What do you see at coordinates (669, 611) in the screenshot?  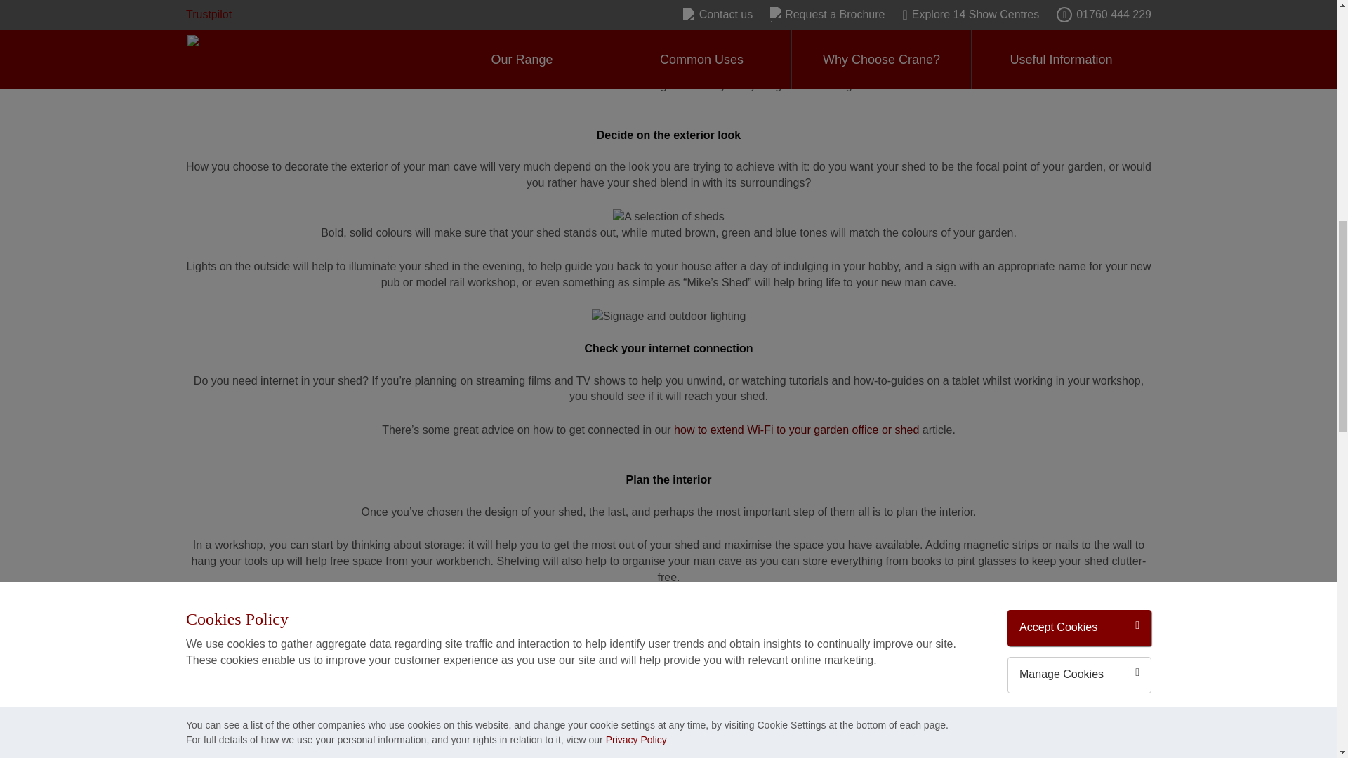 I see `Model plane and tool workshop set up` at bounding box center [669, 611].